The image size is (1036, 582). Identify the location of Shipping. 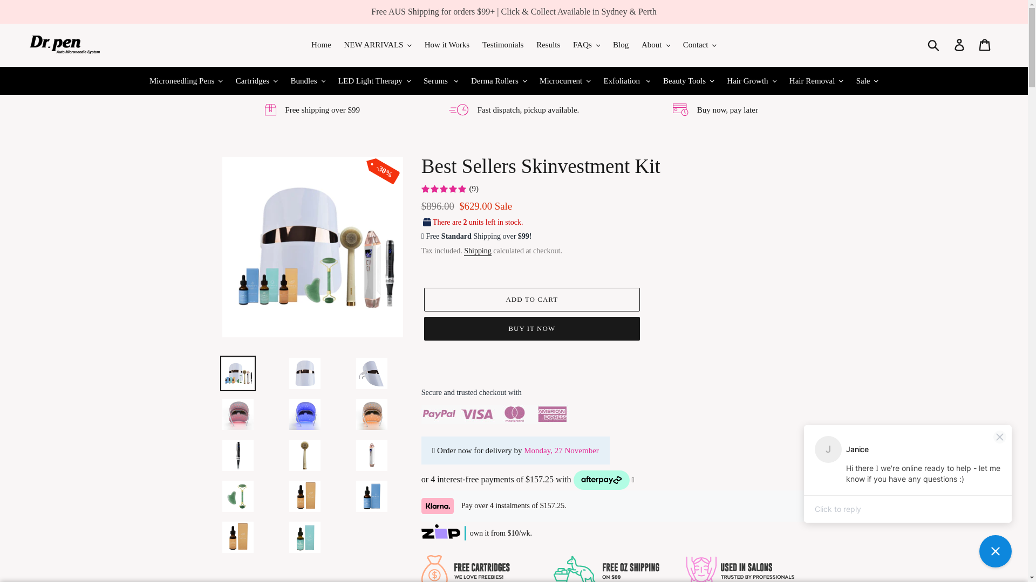
(478, 251).